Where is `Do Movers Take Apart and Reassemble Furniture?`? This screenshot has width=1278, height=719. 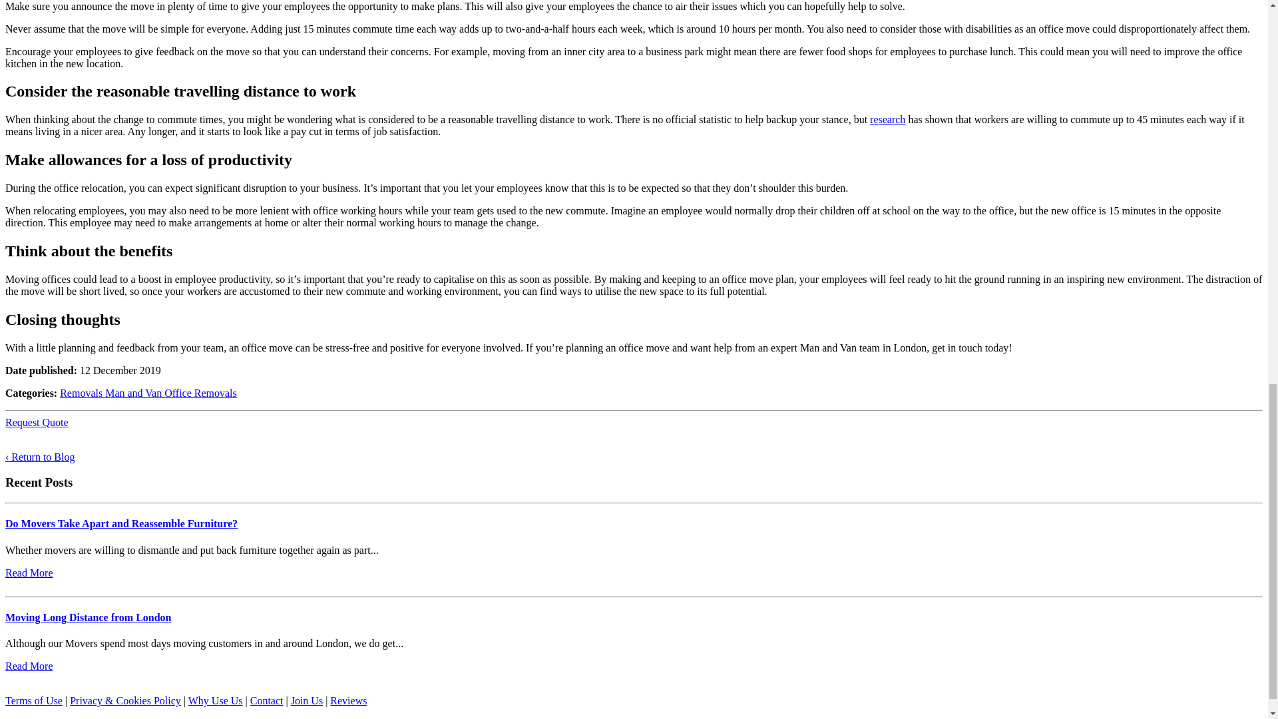 Do Movers Take Apart and Reassemble Furniture? is located at coordinates (121, 523).